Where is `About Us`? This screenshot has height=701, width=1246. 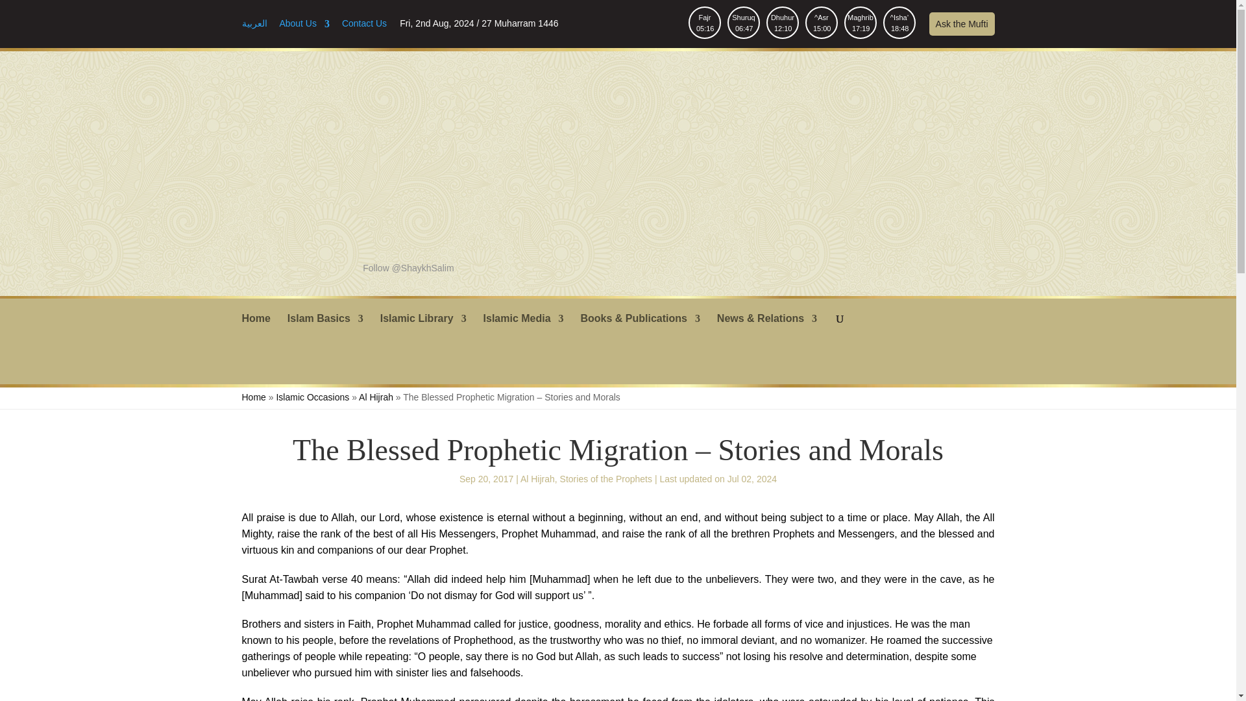
About Us is located at coordinates (962, 24).